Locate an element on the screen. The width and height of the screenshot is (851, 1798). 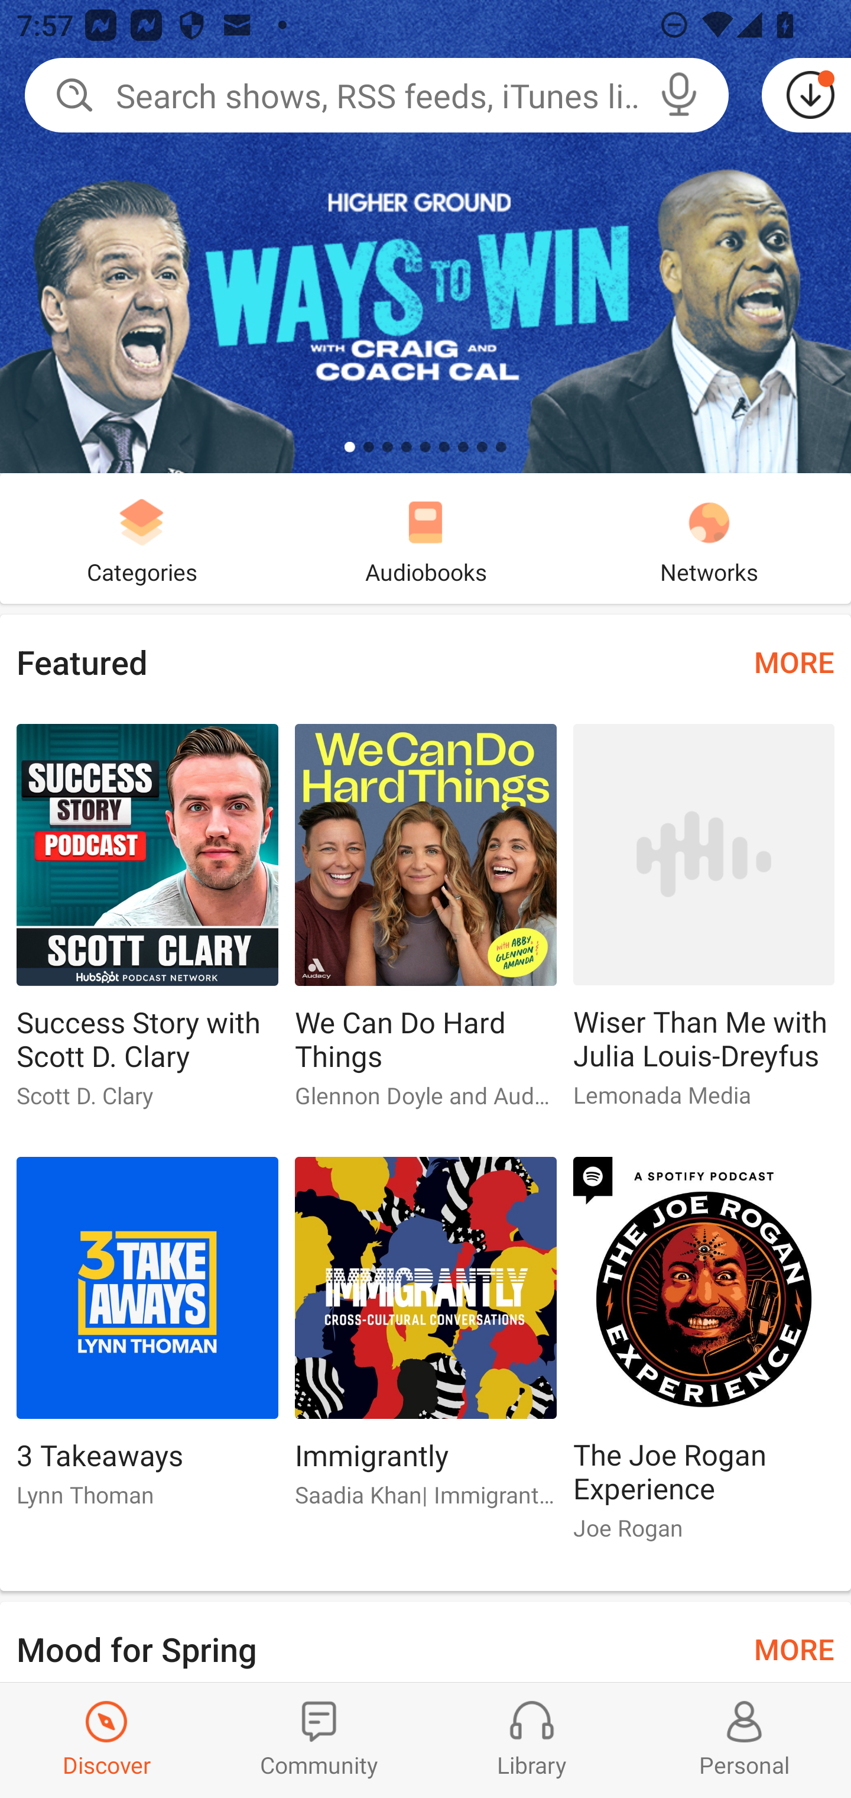
Audiobooks is located at coordinates (425, 538).